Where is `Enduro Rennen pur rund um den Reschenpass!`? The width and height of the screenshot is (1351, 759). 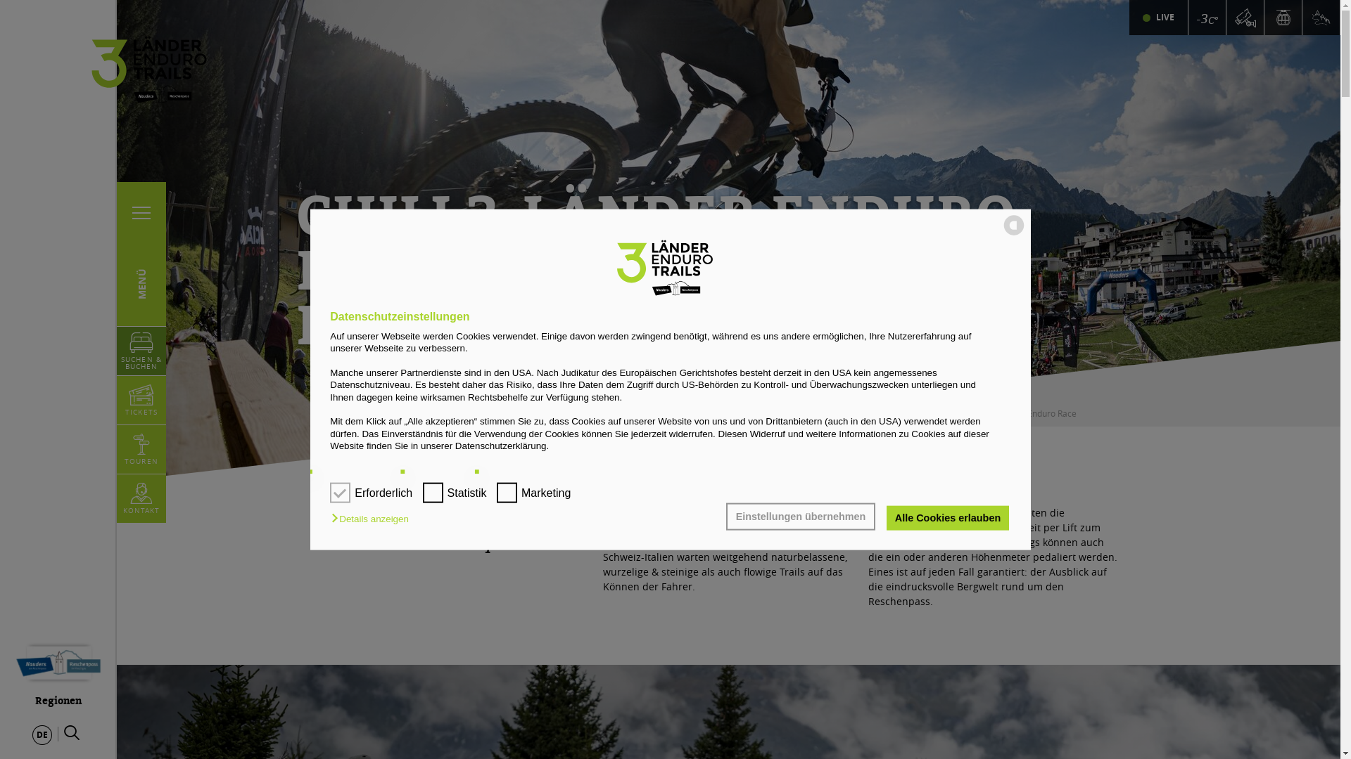
Enduro Rennen pur rund um den Reschenpass! is located at coordinates (0, 0).